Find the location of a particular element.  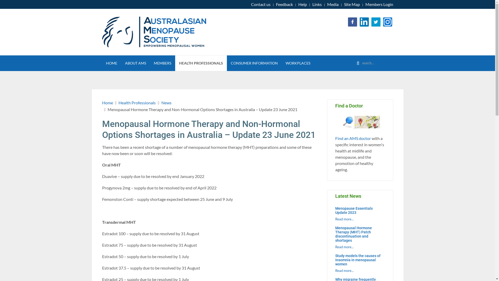

Follow us on Facebook is located at coordinates (353, 21).